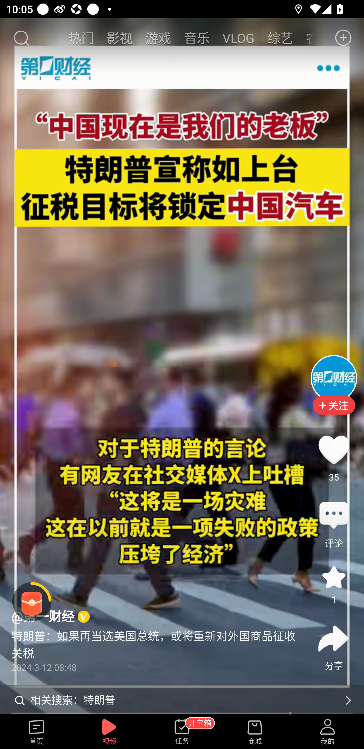 Image resolution: width=364 pixels, height=749 pixels. What do you see at coordinates (334, 378) in the screenshot?
I see `头像` at bounding box center [334, 378].